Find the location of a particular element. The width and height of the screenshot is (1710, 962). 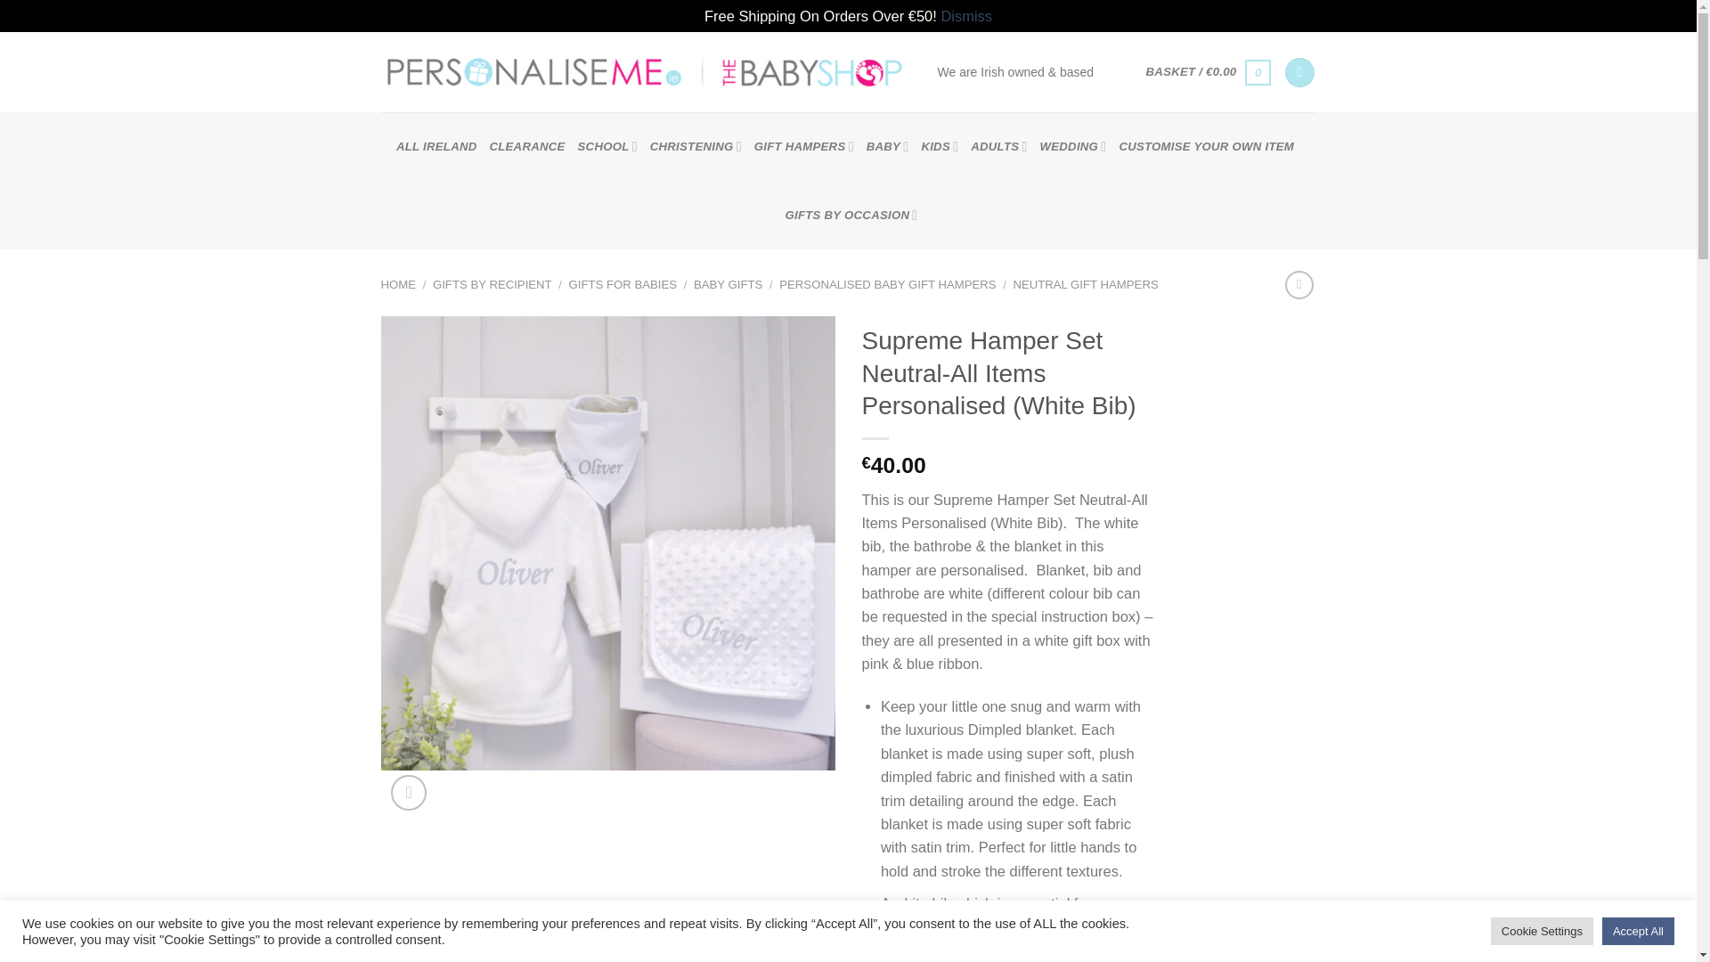

CLEARANCE is located at coordinates (526, 146).